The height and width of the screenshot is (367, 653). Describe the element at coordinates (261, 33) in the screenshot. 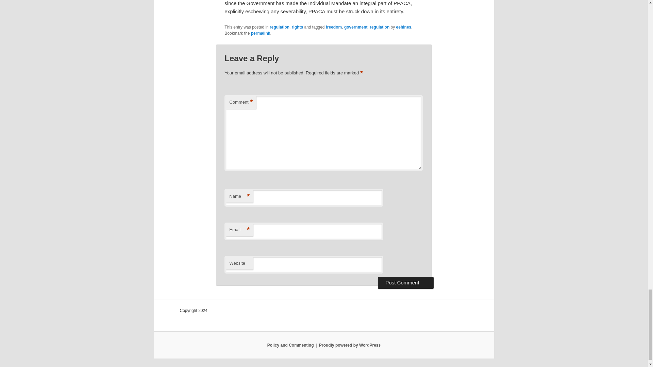

I see `Permalink to Some Thoughts on Obamacare` at that location.